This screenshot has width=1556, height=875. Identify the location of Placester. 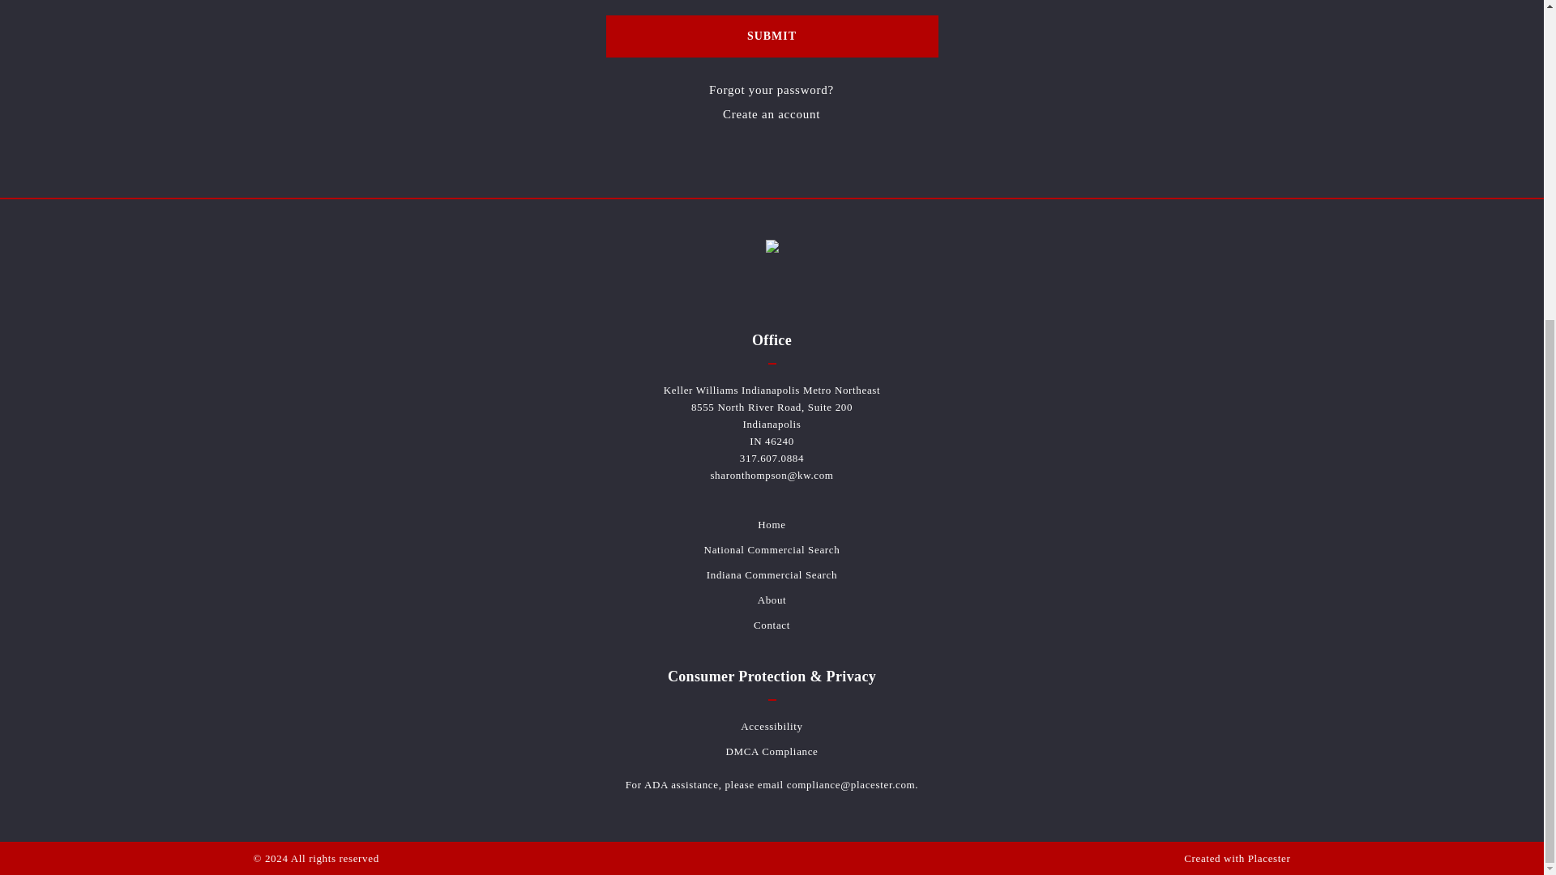
(1269, 858).